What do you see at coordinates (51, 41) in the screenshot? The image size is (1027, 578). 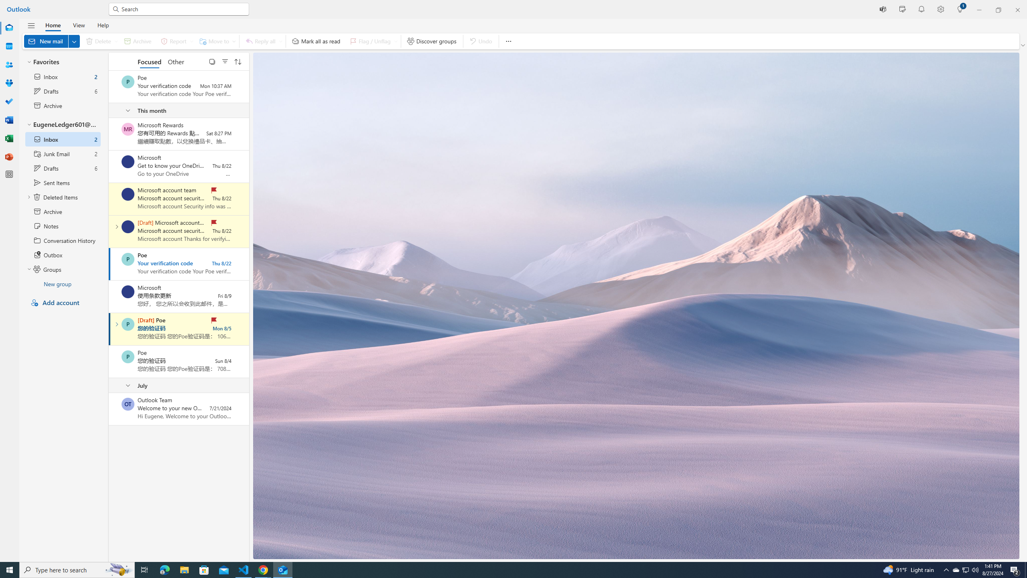 I see `New mail` at bounding box center [51, 41].